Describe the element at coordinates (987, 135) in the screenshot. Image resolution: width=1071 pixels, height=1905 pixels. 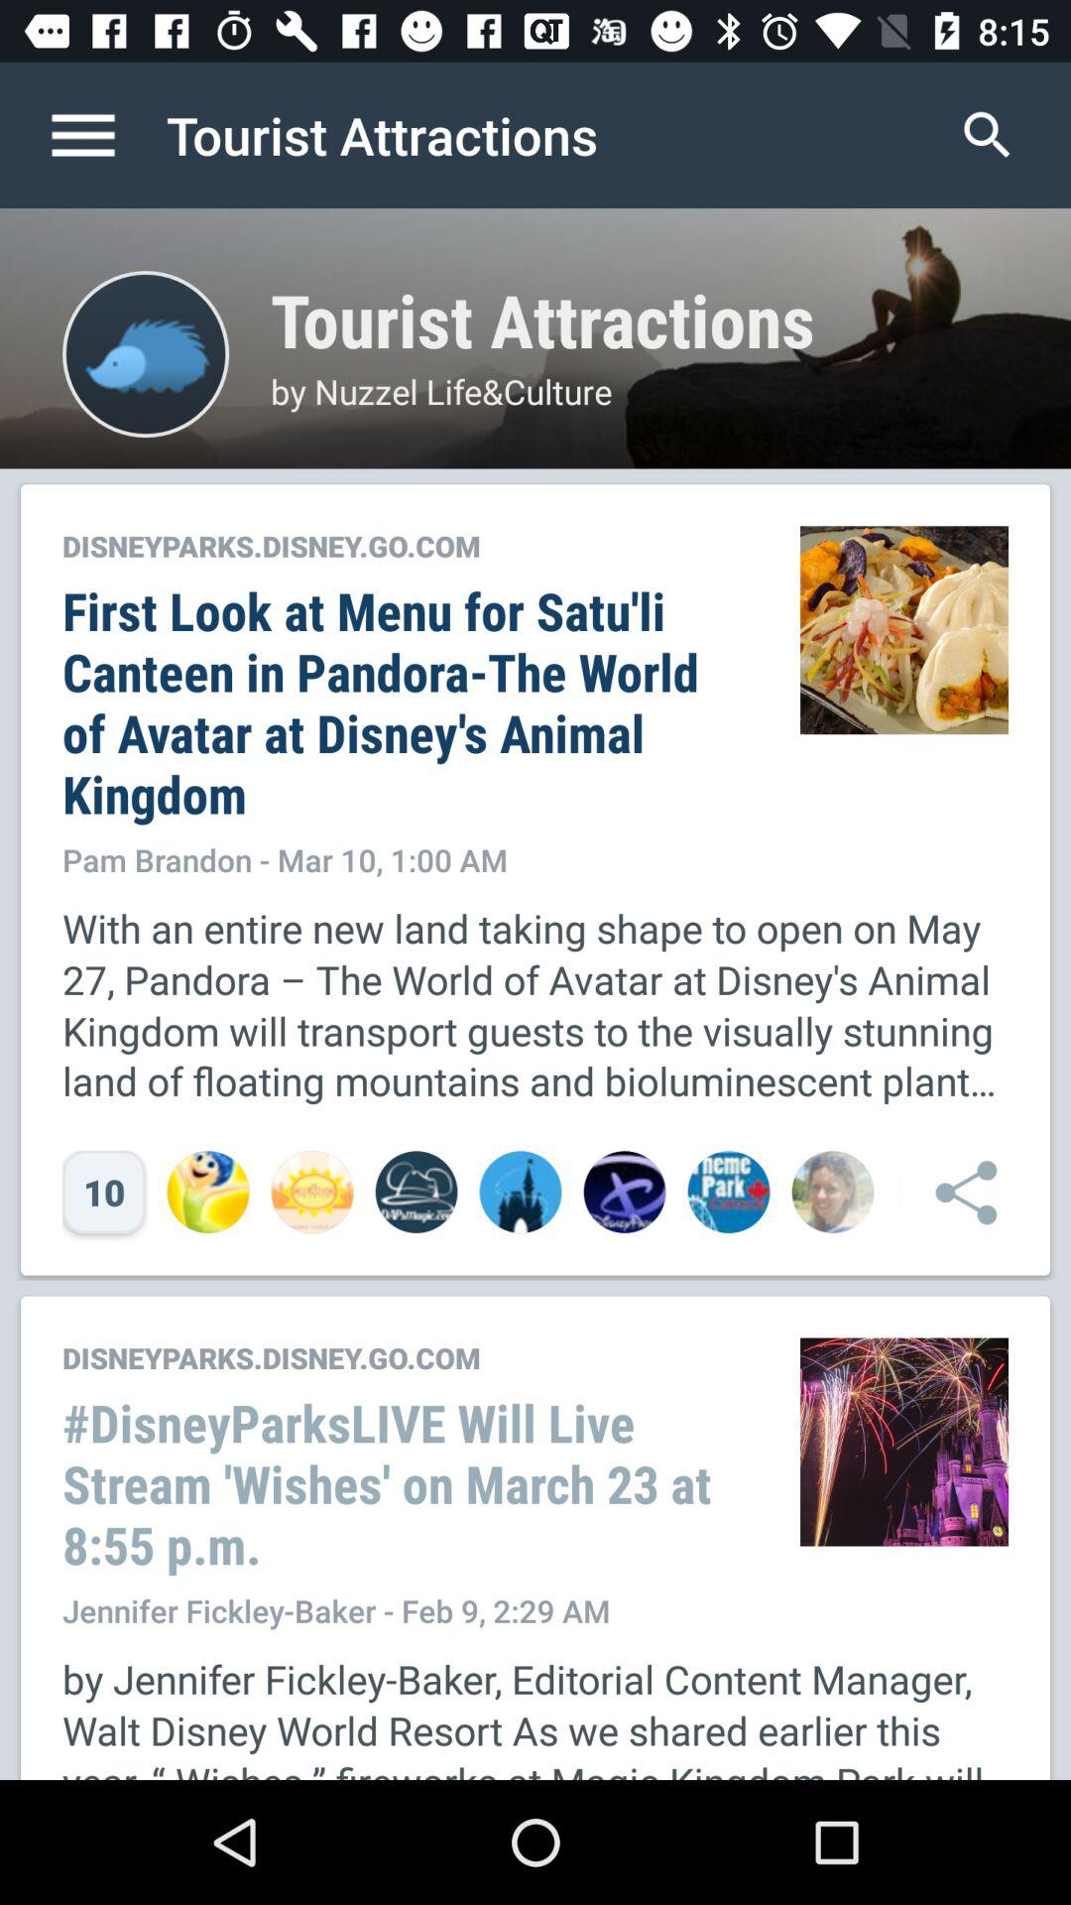
I see `tap icon next to the tourist attractions` at that location.